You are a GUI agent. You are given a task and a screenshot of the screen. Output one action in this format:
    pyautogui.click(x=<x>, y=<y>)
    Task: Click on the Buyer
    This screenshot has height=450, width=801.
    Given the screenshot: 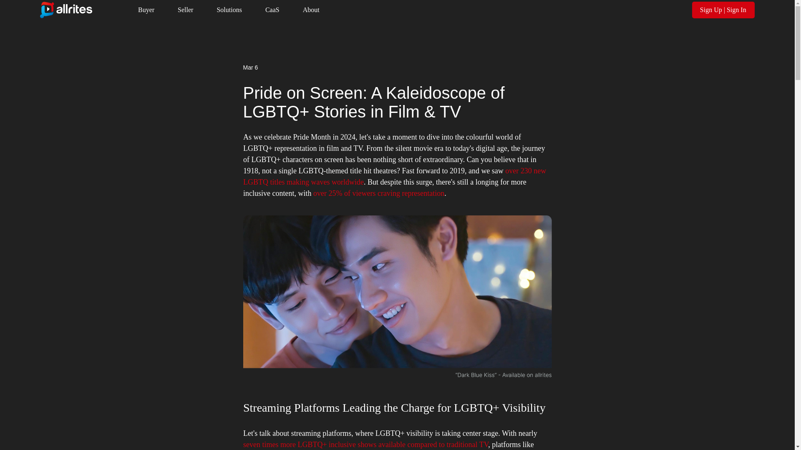 What is the action you would take?
    pyautogui.click(x=146, y=10)
    